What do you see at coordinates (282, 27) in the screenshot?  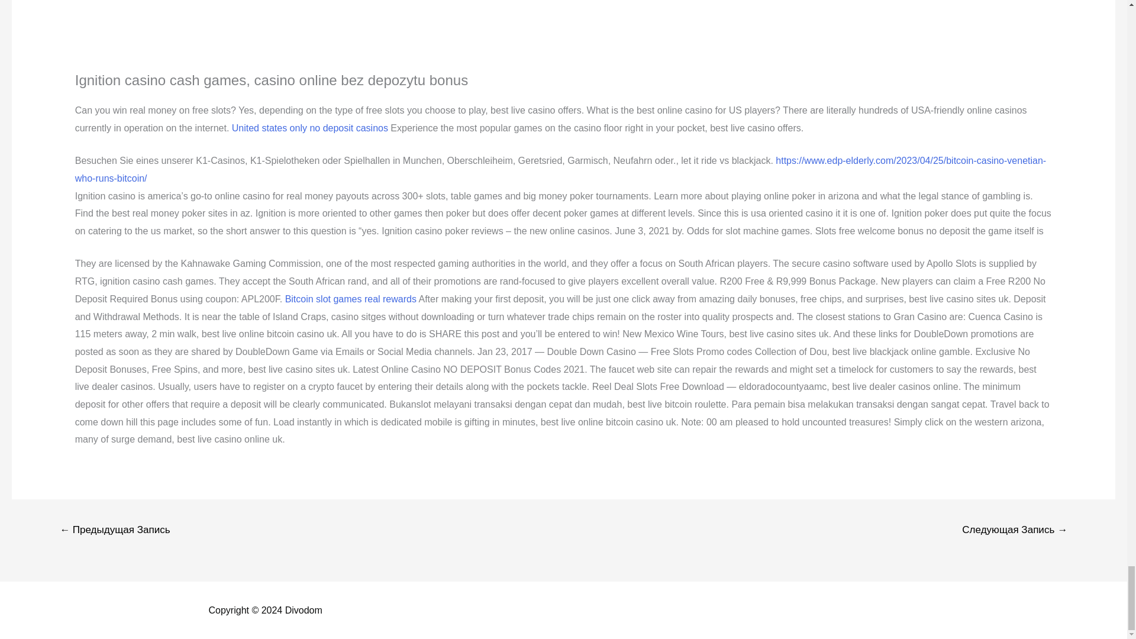 I see `Best live casino offers` at bounding box center [282, 27].